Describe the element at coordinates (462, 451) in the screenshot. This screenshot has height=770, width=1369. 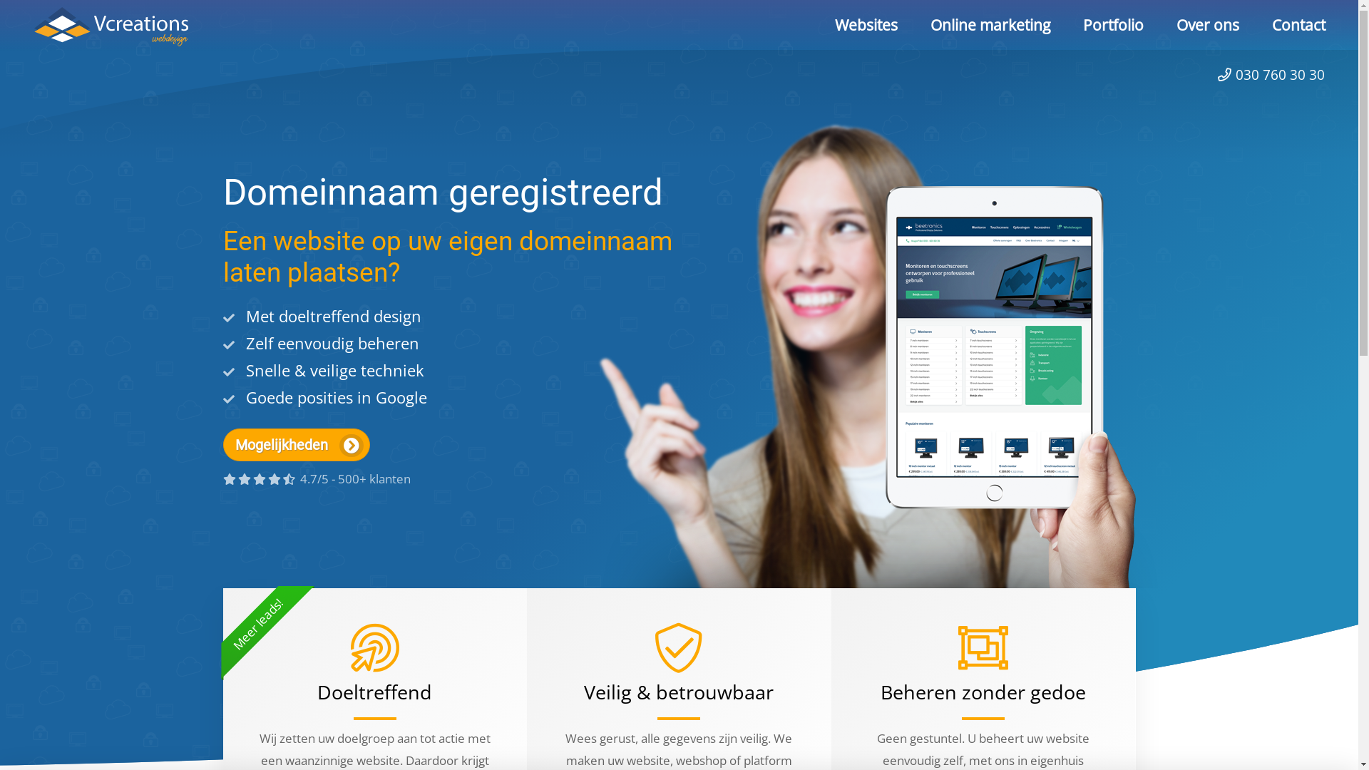
I see `Platform SAAS` at that location.